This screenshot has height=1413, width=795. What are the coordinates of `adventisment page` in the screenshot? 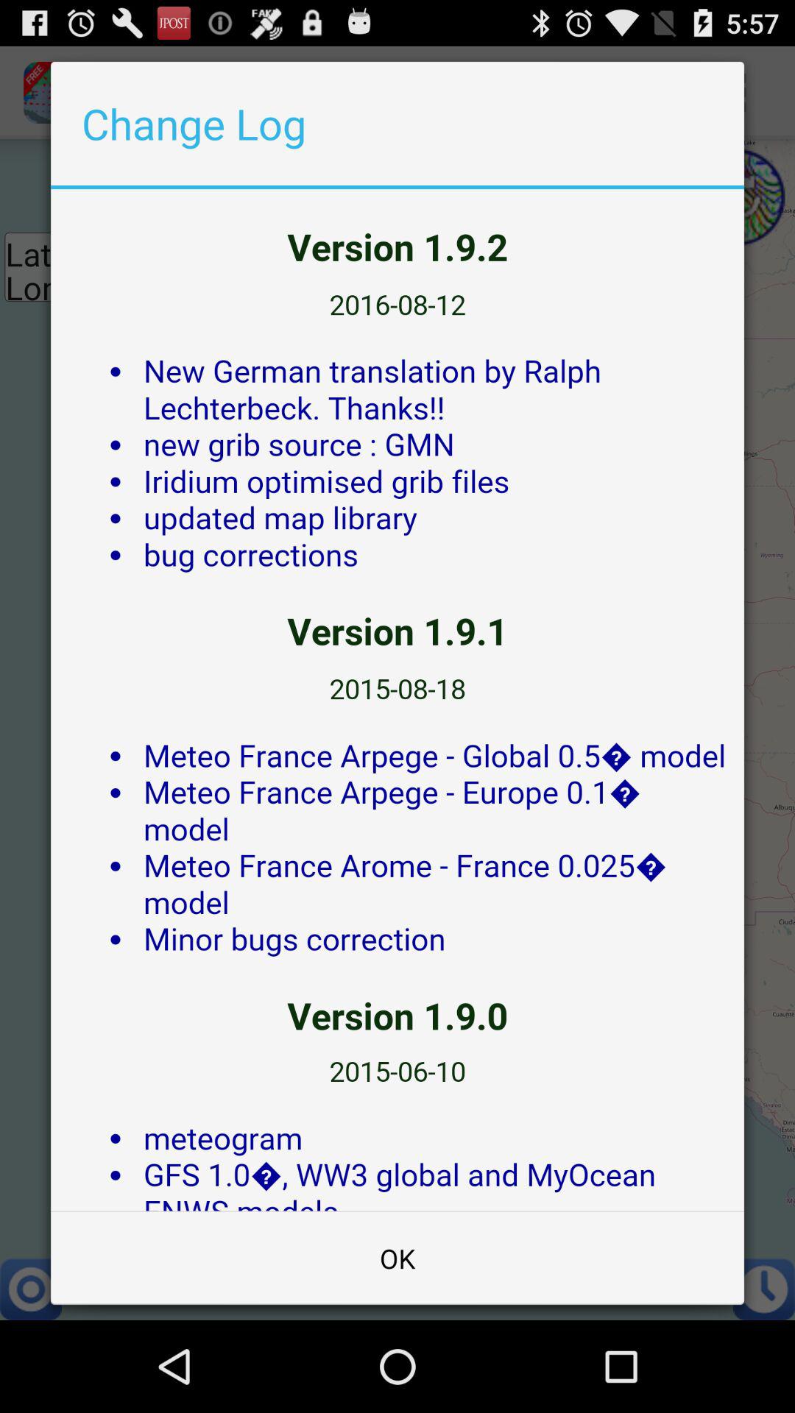 It's located at (397, 700).